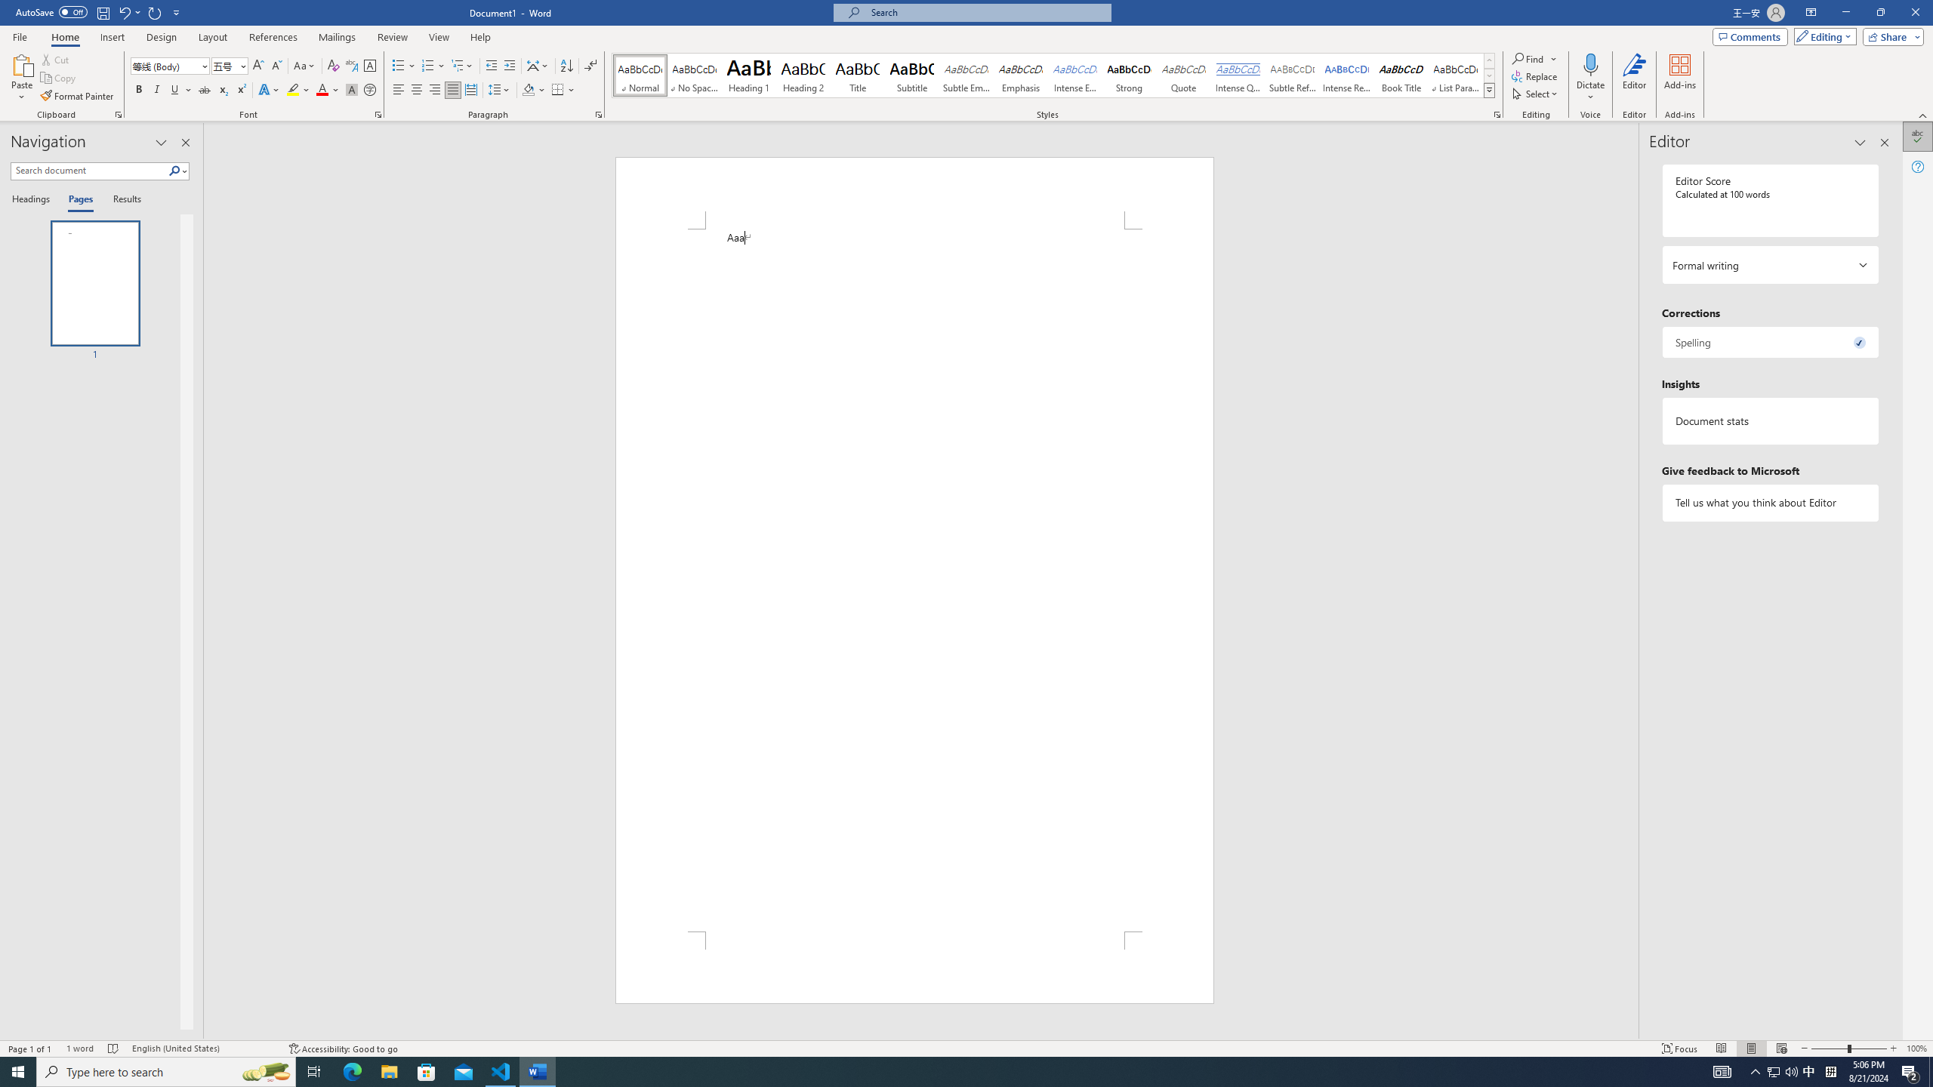 The width and height of the screenshot is (1933, 1087). Describe the element at coordinates (1536, 75) in the screenshot. I see `Replace...` at that location.